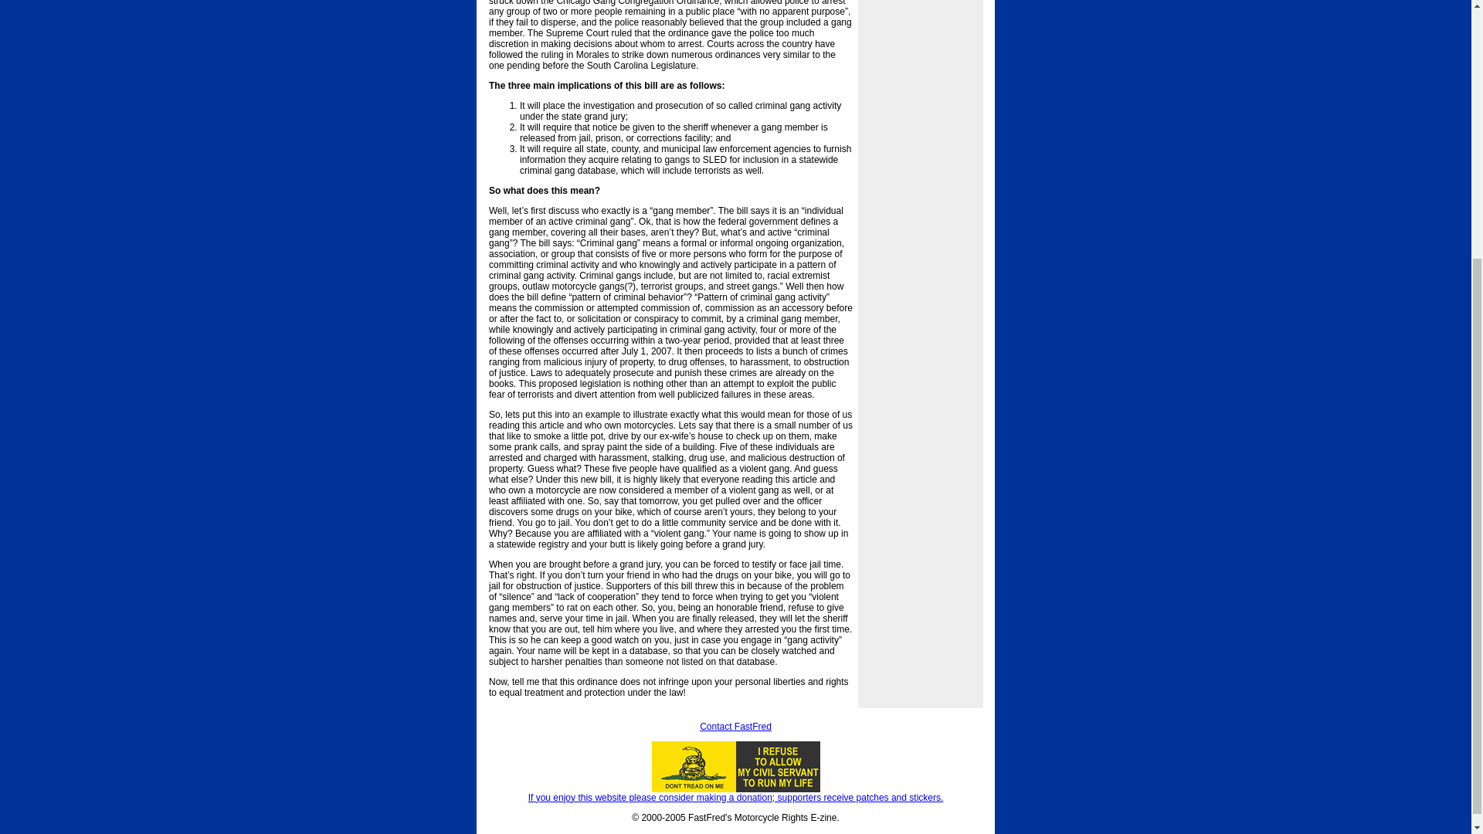  I want to click on Contact FastFred, so click(735, 727).